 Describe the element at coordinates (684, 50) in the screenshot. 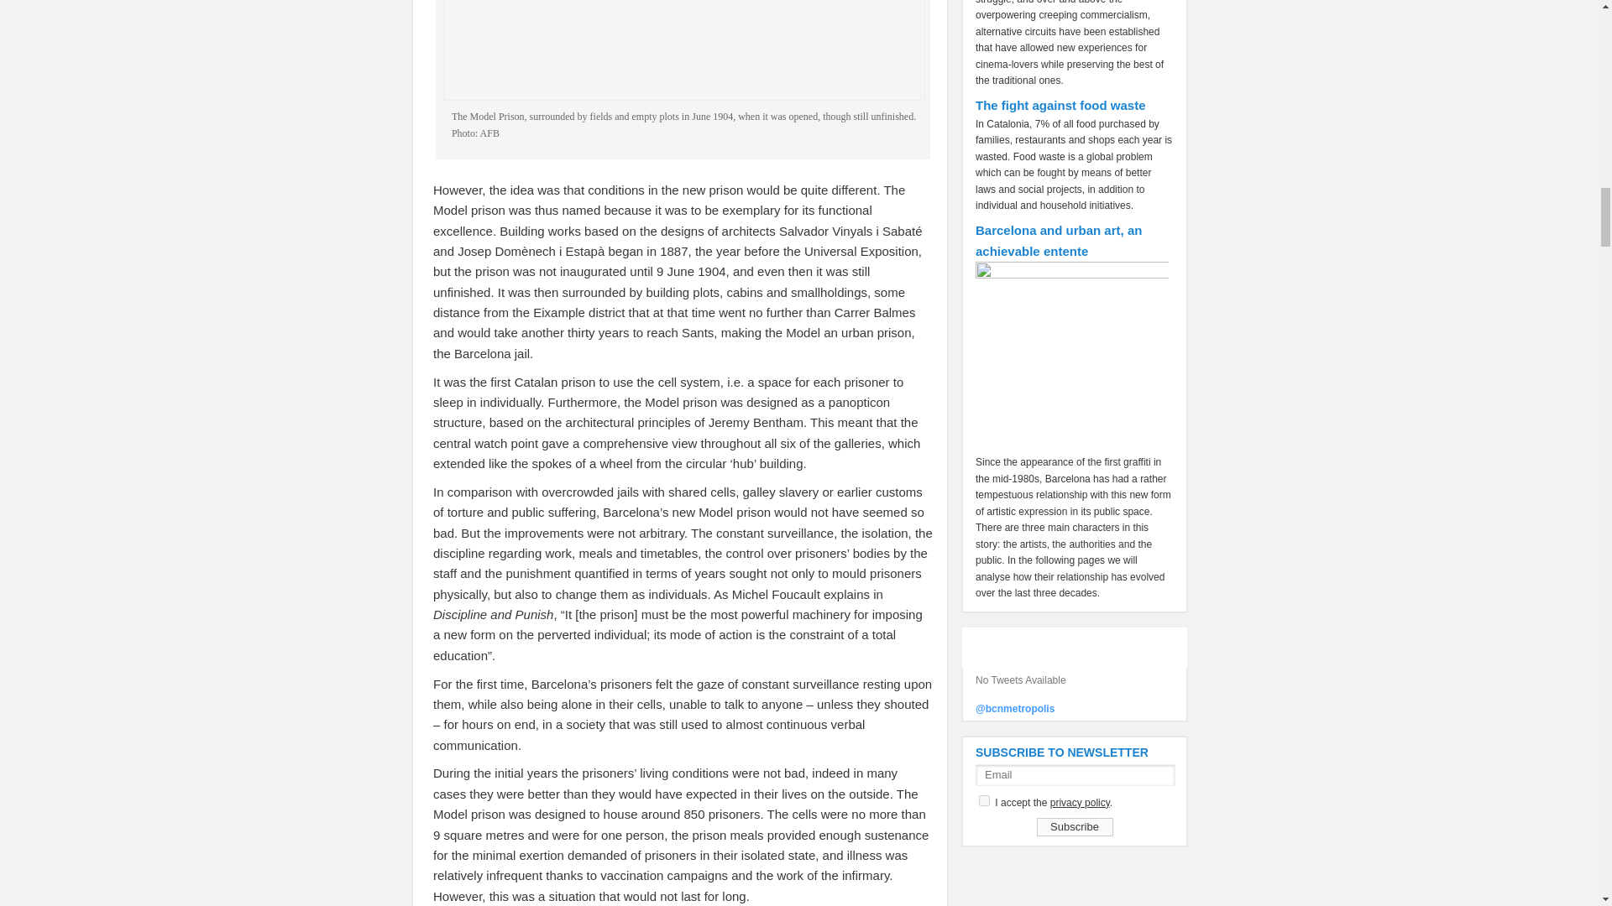

I see `Reportatges 02 EN` at that location.